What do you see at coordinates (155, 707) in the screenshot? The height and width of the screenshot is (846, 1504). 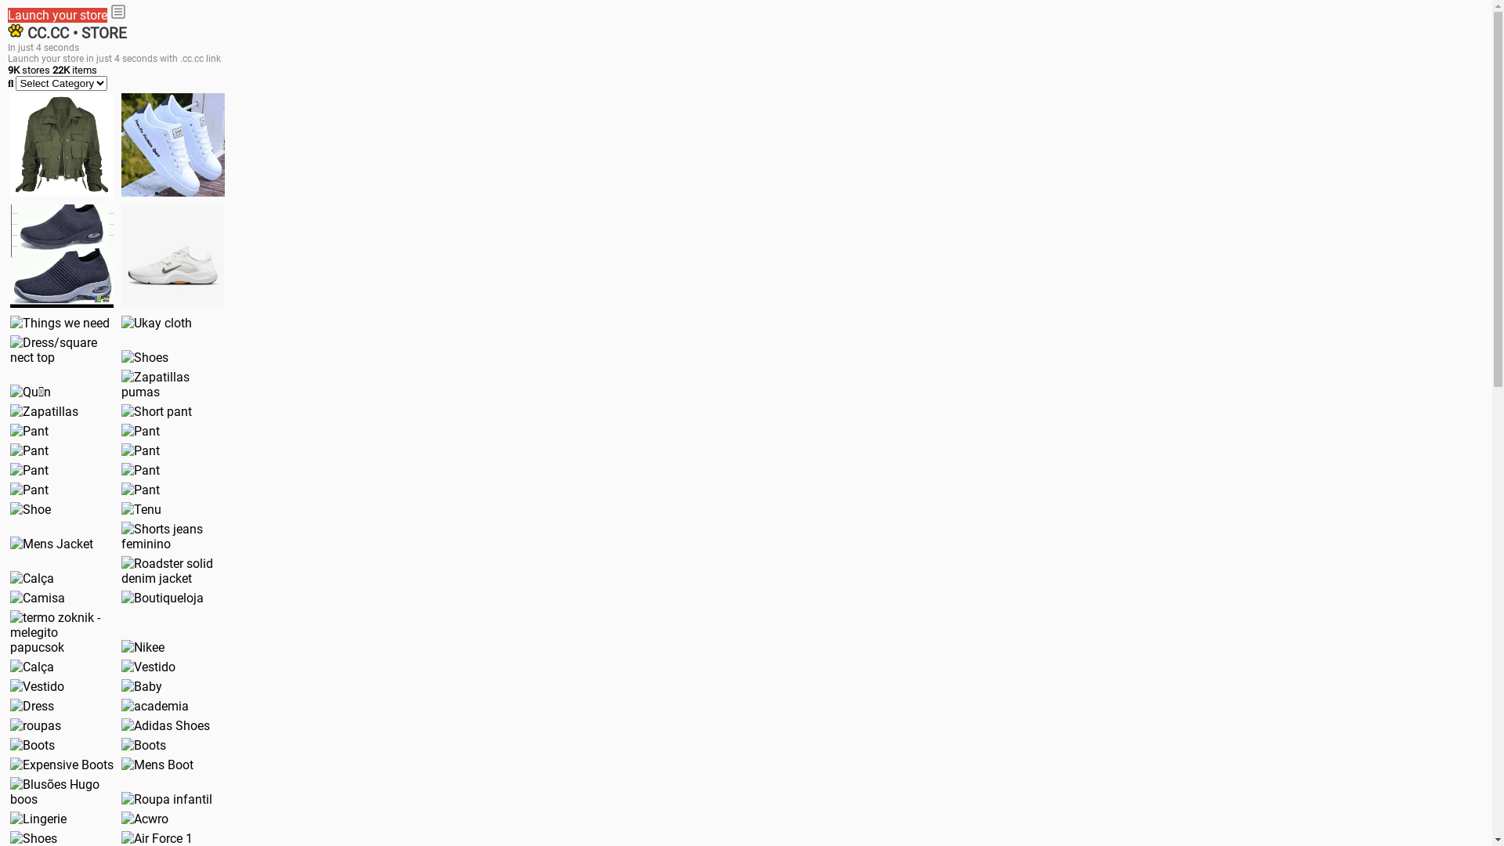 I see `academia` at bounding box center [155, 707].